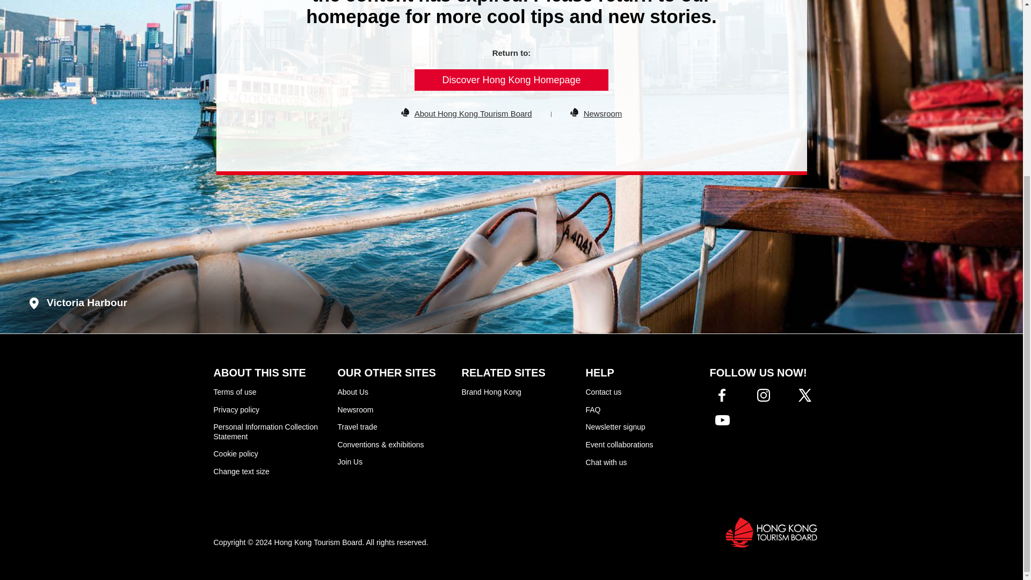  What do you see at coordinates (771, 532) in the screenshot?
I see `Hong Kong Tourism Board` at bounding box center [771, 532].